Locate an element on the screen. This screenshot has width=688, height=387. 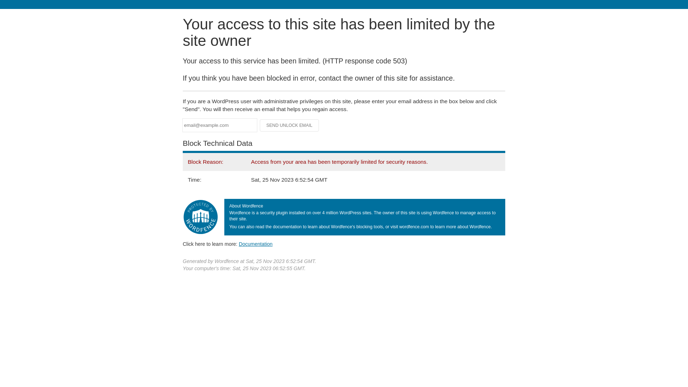
Documentation is located at coordinates (255, 244).